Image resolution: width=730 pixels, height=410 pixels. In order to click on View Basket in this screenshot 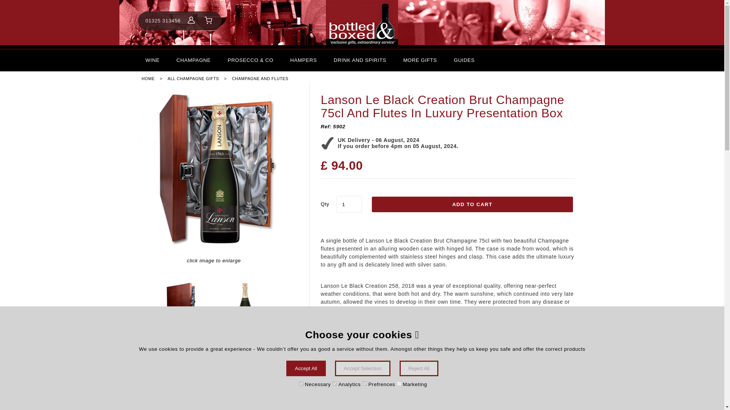, I will do `click(208, 20)`.